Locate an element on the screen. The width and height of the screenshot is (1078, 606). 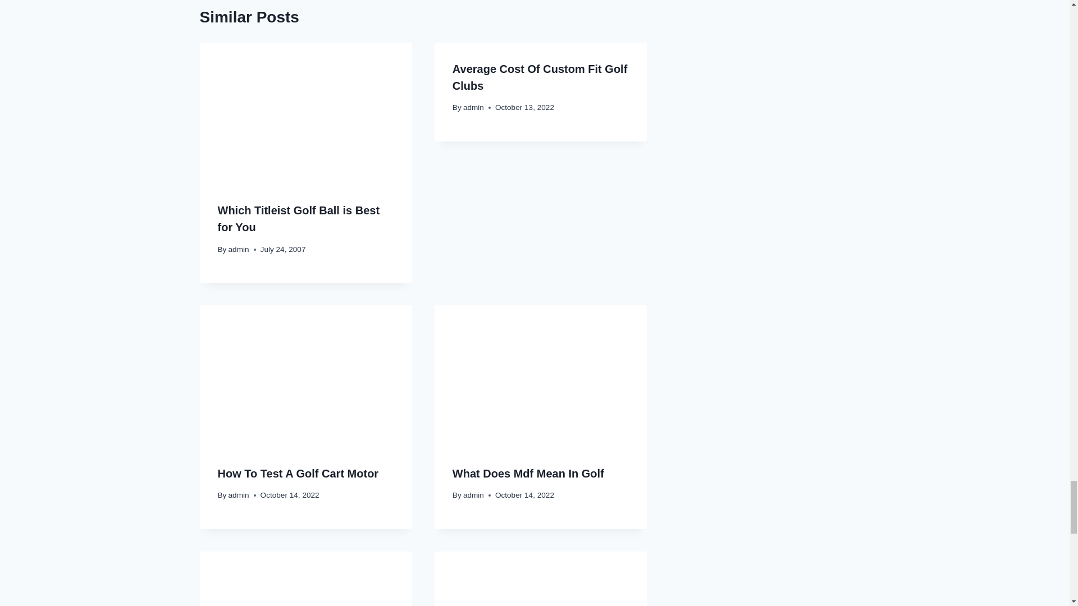
admin is located at coordinates (474, 495).